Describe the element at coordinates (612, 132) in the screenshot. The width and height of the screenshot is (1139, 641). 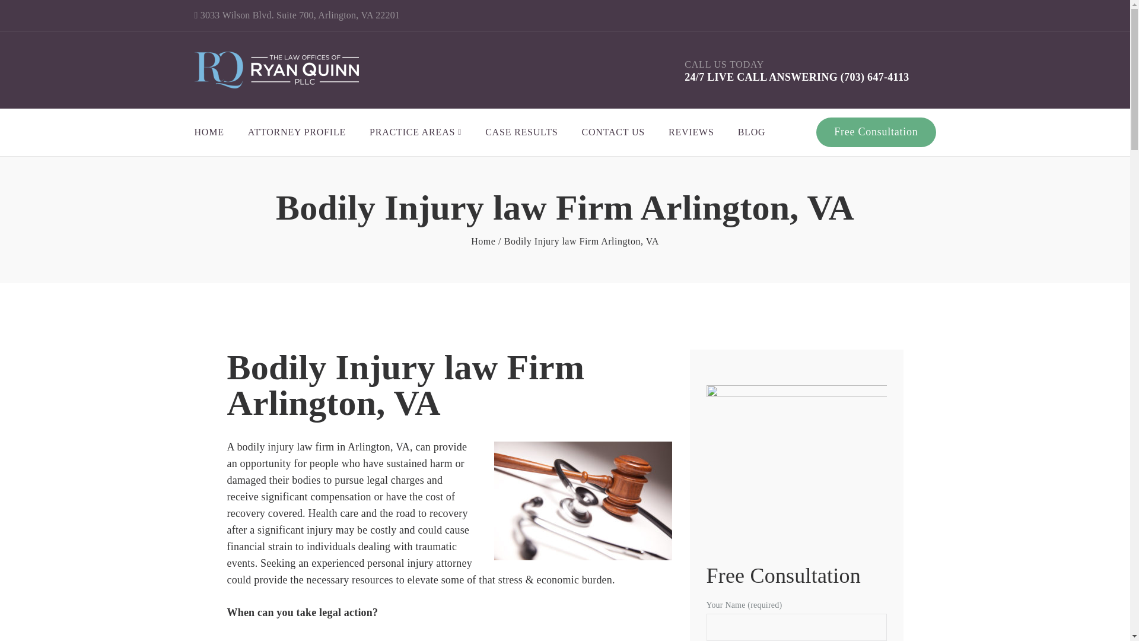
I see `CONTACT US` at that location.